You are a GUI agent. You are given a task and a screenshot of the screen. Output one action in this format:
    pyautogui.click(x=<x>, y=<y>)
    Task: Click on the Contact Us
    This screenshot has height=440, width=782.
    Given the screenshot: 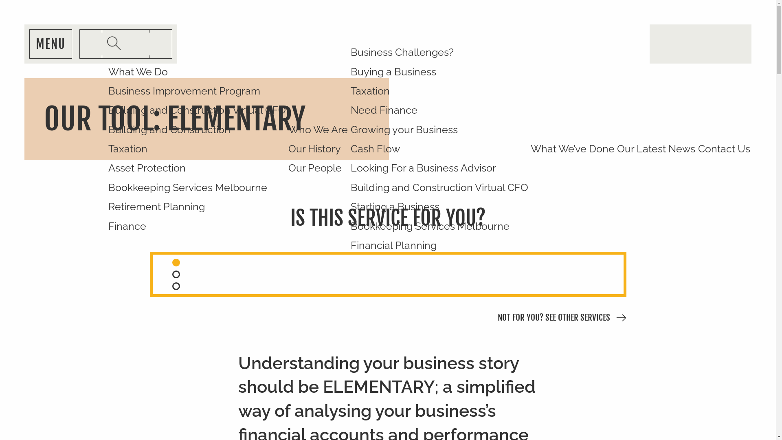 What is the action you would take?
    pyautogui.click(x=724, y=149)
    